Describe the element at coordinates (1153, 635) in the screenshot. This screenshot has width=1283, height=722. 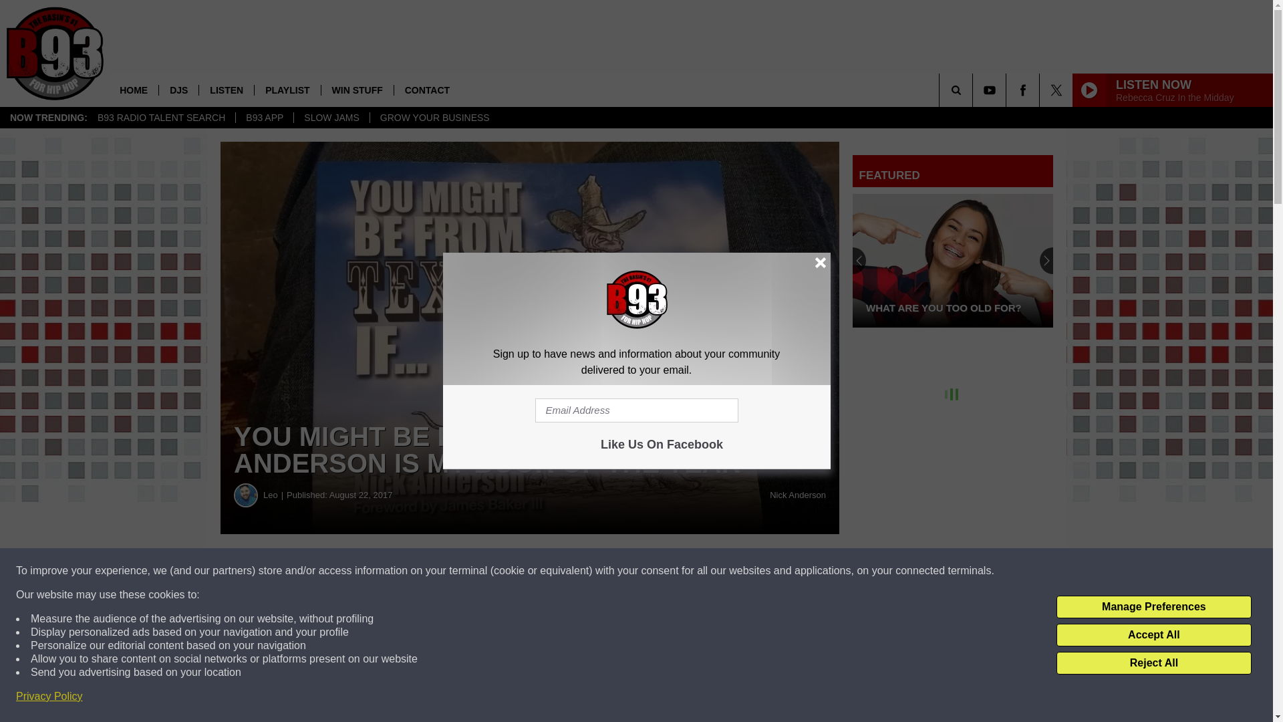
I see `Accept All` at that location.